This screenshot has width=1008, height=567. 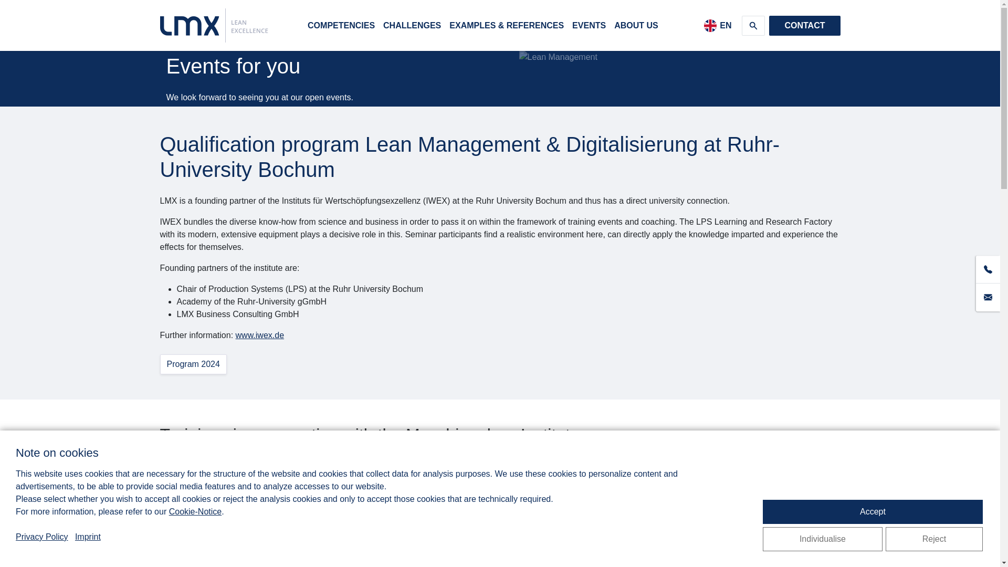 I want to click on CONTACT, so click(x=804, y=26).